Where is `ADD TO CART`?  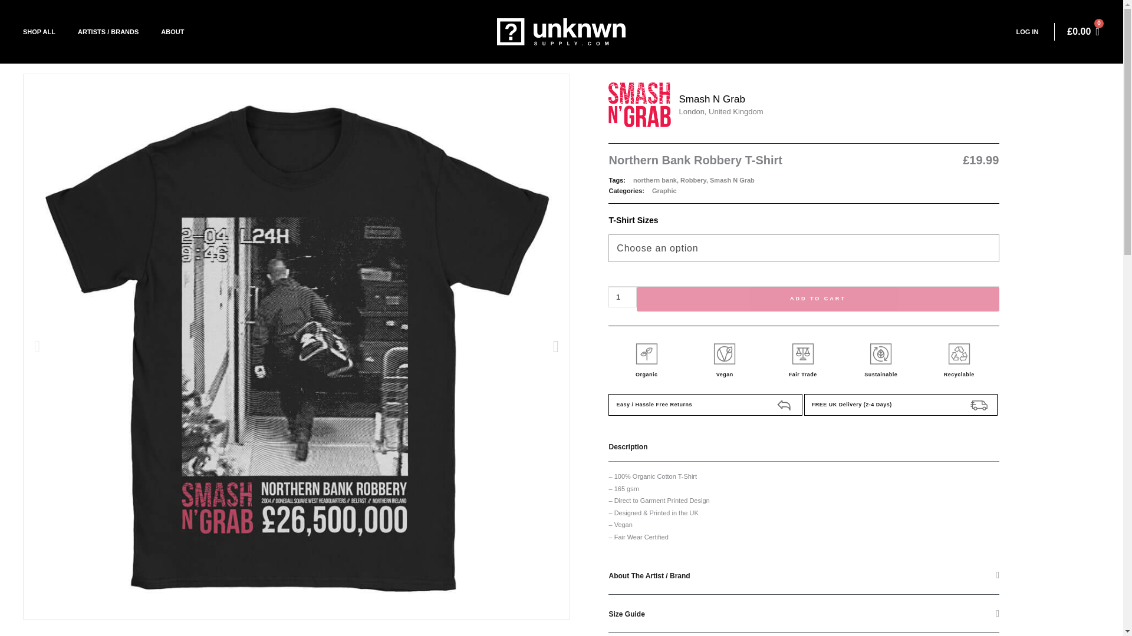
ADD TO CART is located at coordinates (818, 299).